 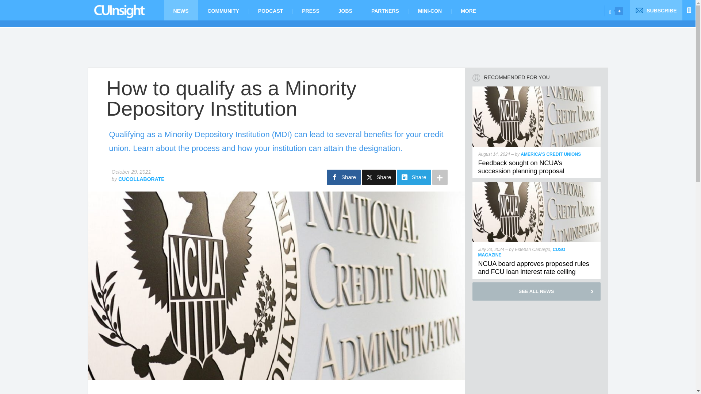 I want to click on PARTNERS, so click(x=385, y=10).